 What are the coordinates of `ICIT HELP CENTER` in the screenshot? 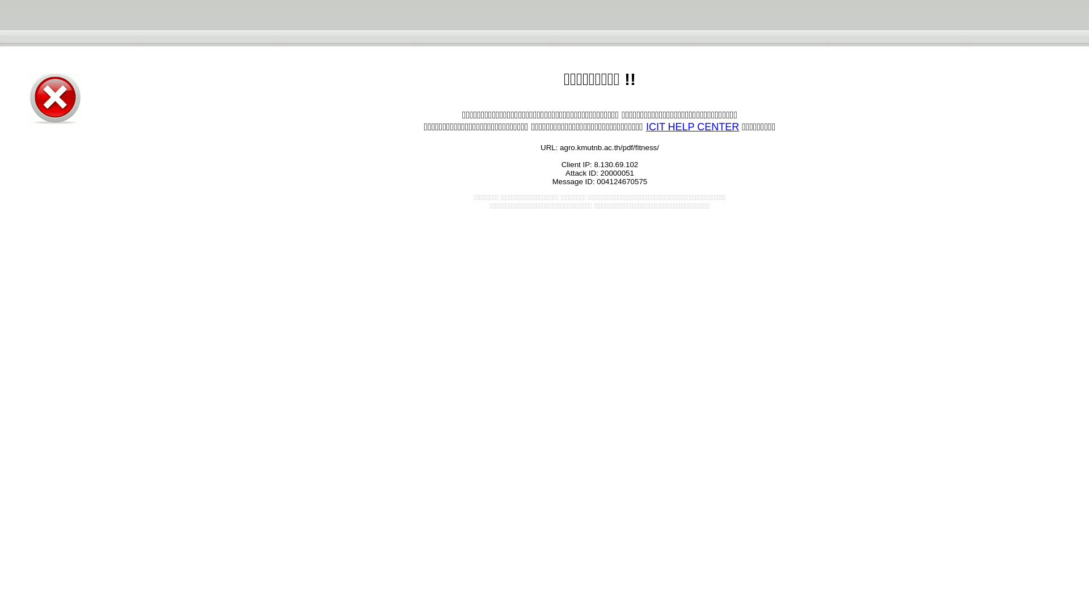 It's located at (692, 127).